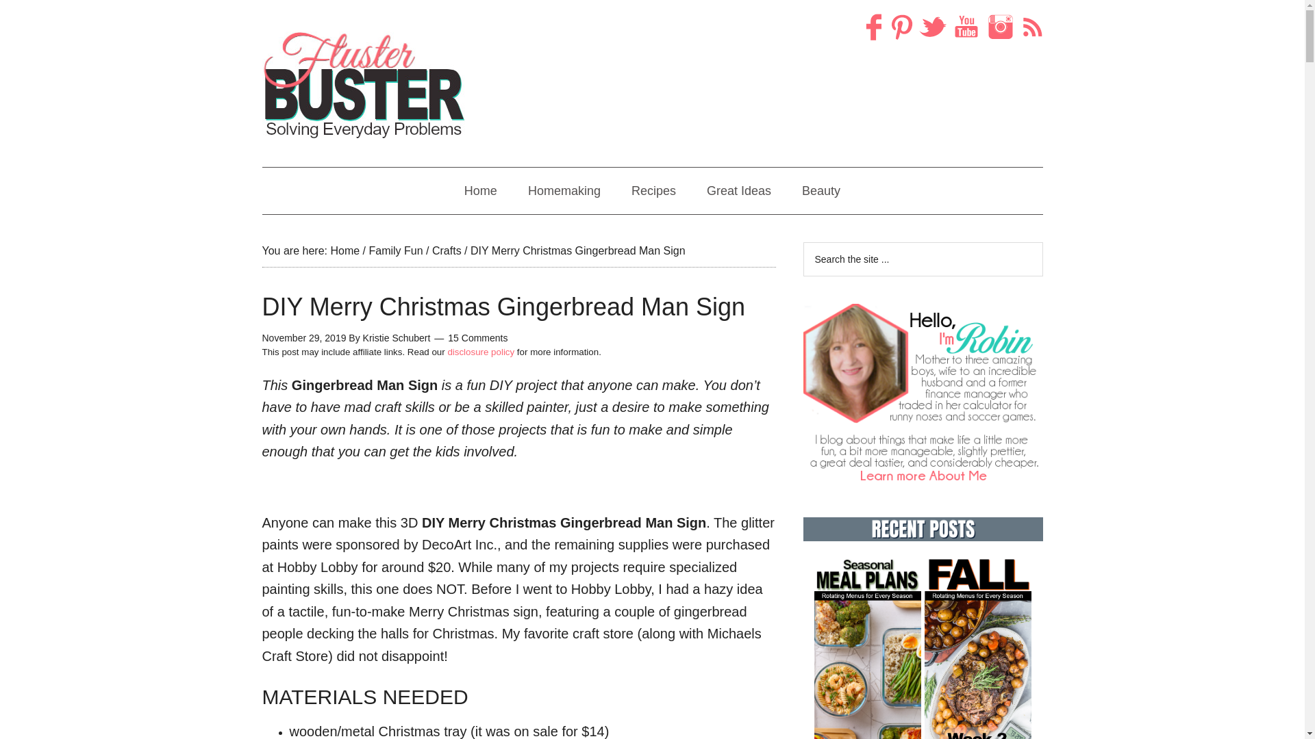 Image resolution: width=1315 pixels, height=739 pixels. What do you see at coordinates (480, 352) in the screenshot?
I see `disclosure policy` at bounding box center [480, 352].